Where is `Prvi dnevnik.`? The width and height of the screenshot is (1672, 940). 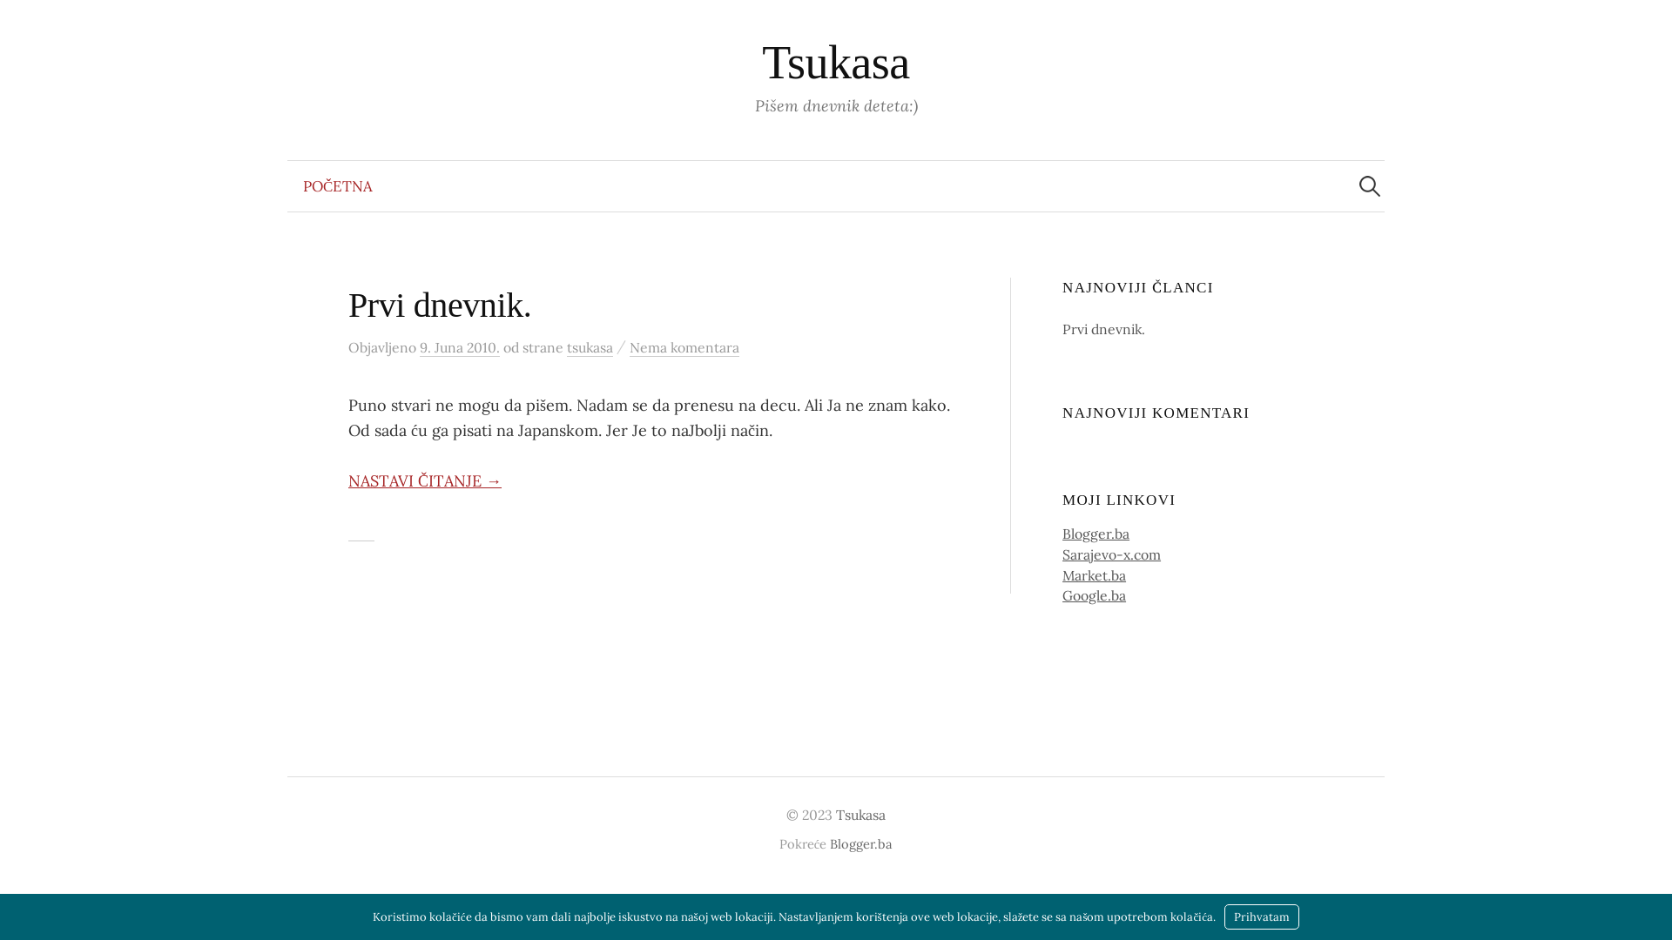
Prvi dnevnik. is located at coordinates (1104, 329).